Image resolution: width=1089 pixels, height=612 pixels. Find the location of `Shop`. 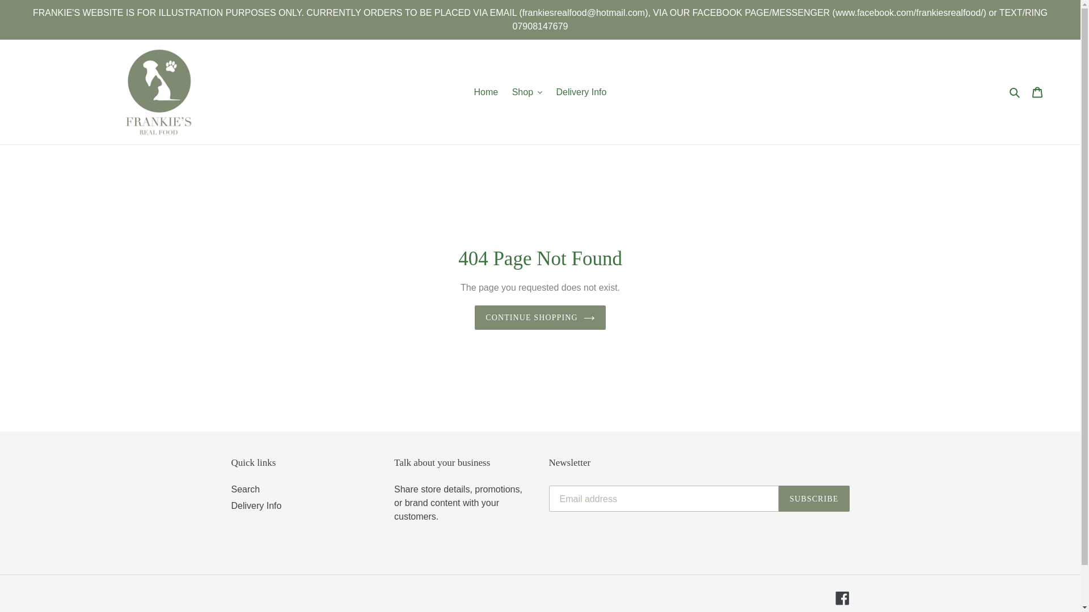

Shop is located at coordinates (526, 92).